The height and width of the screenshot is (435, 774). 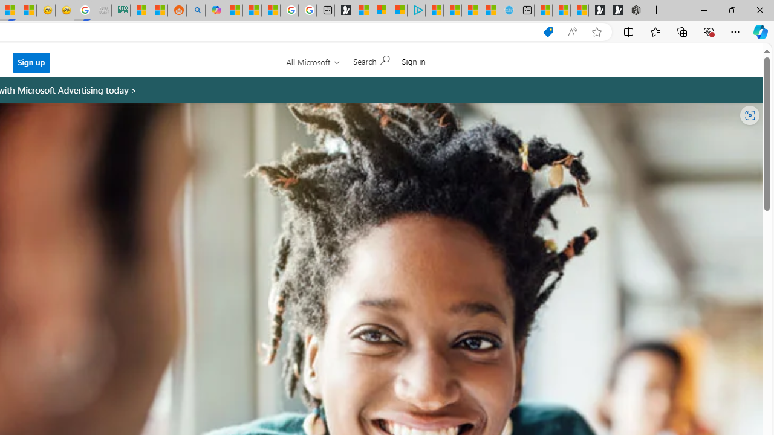 What do you see at coordinates (102, 11) in the screenshot?
I see `Navy Quest` at bounding box center [102, 11].